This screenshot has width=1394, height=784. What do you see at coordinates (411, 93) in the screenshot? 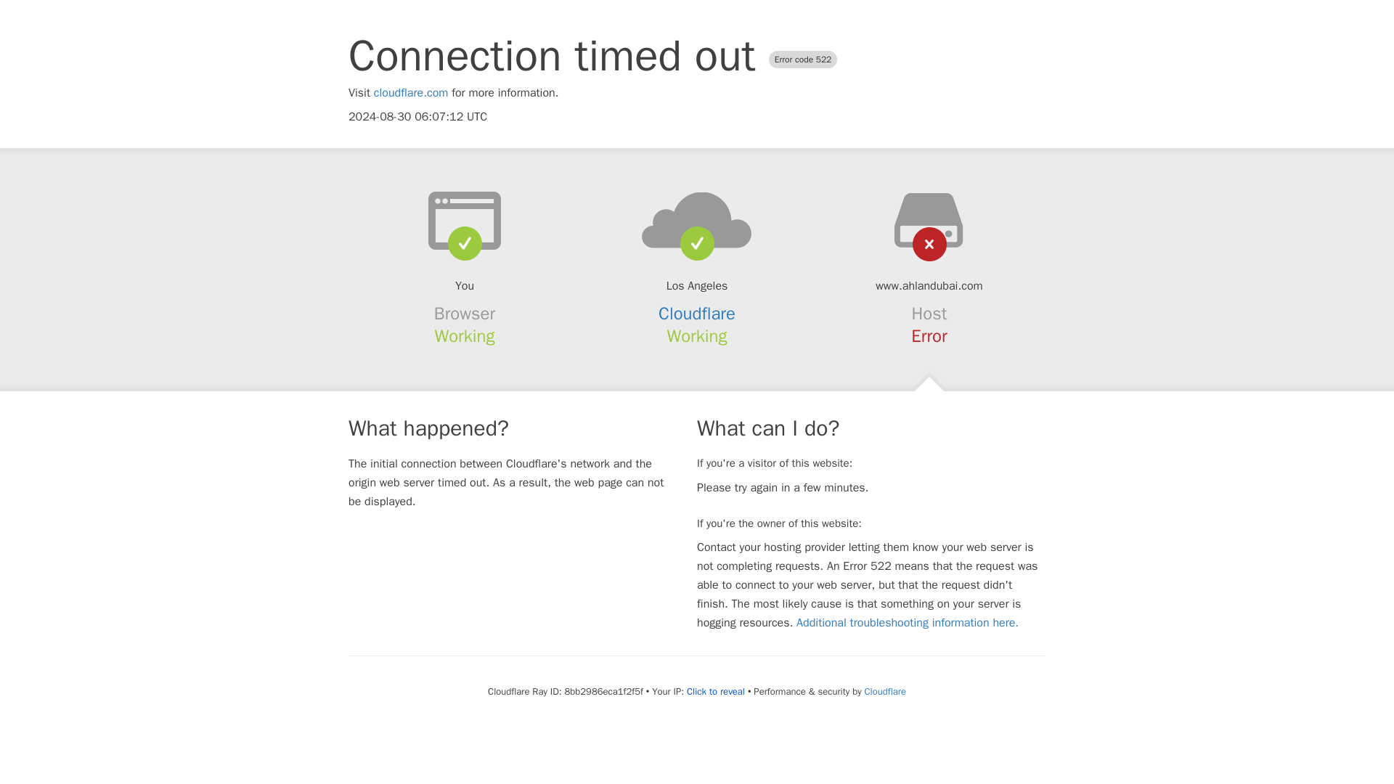
I see `cloudflare.com` at bounding box center [411, 93].